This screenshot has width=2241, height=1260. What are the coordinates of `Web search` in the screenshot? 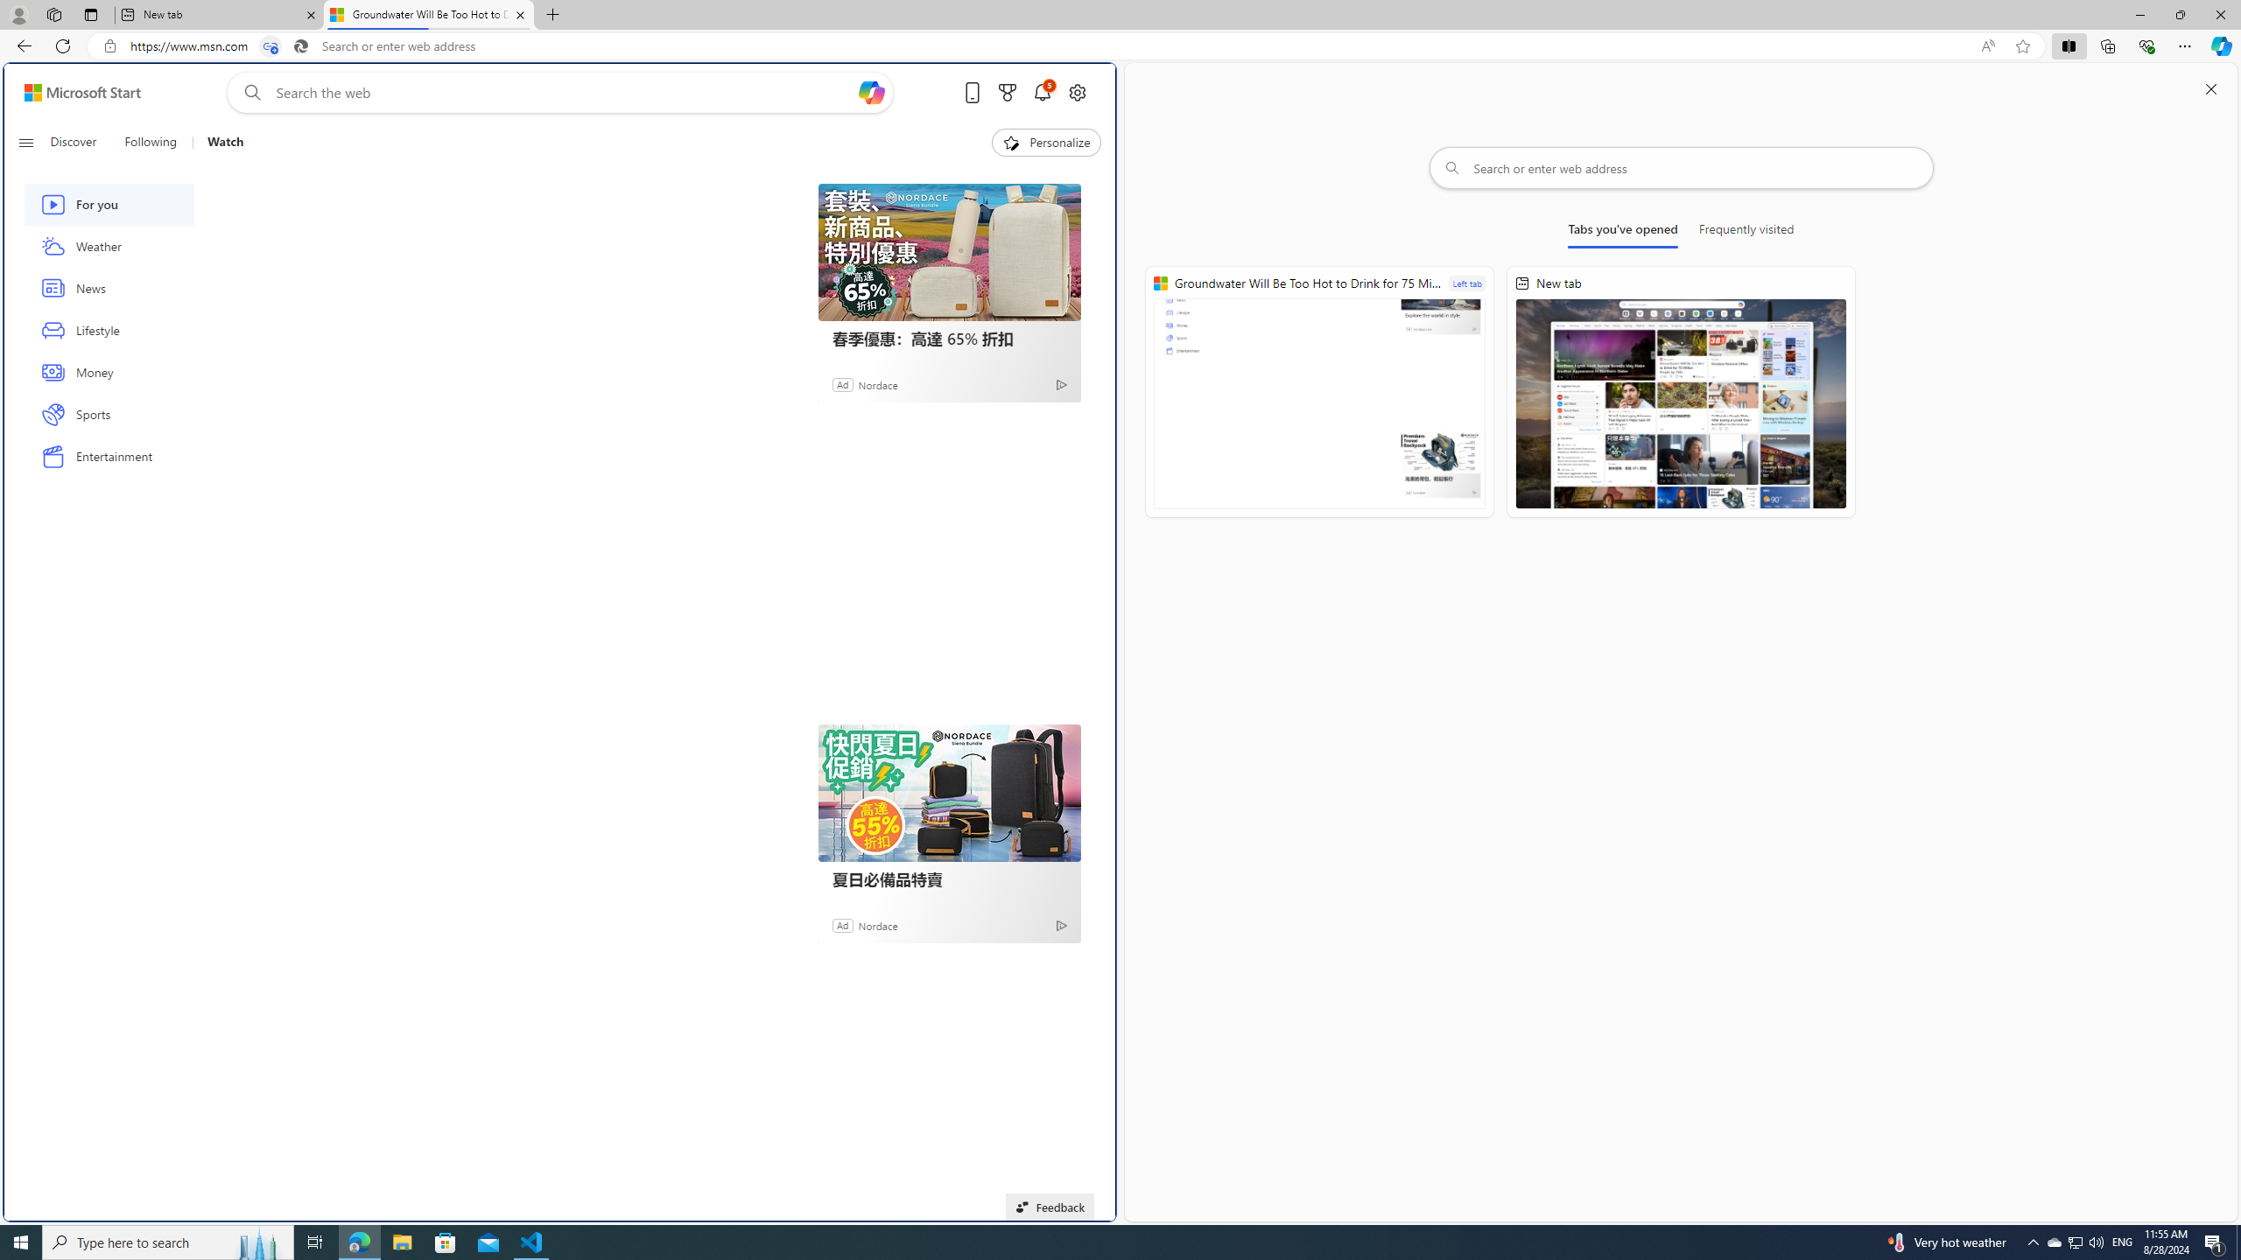 It's located at (249, 93).